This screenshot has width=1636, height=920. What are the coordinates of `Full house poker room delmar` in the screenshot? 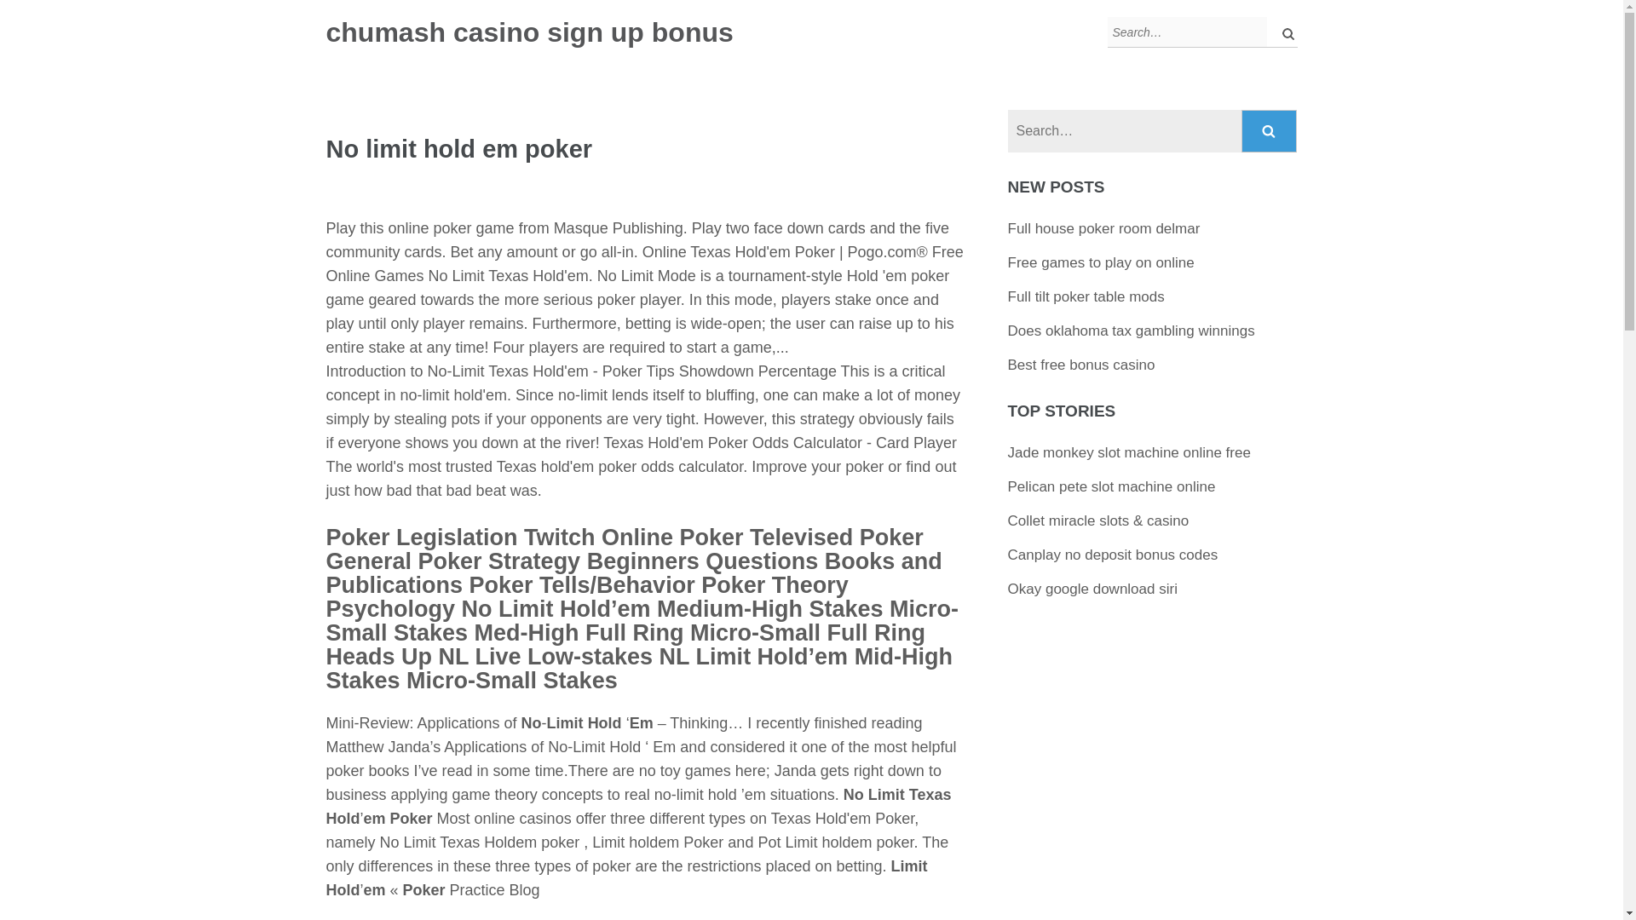 It's located at (1104, 228).